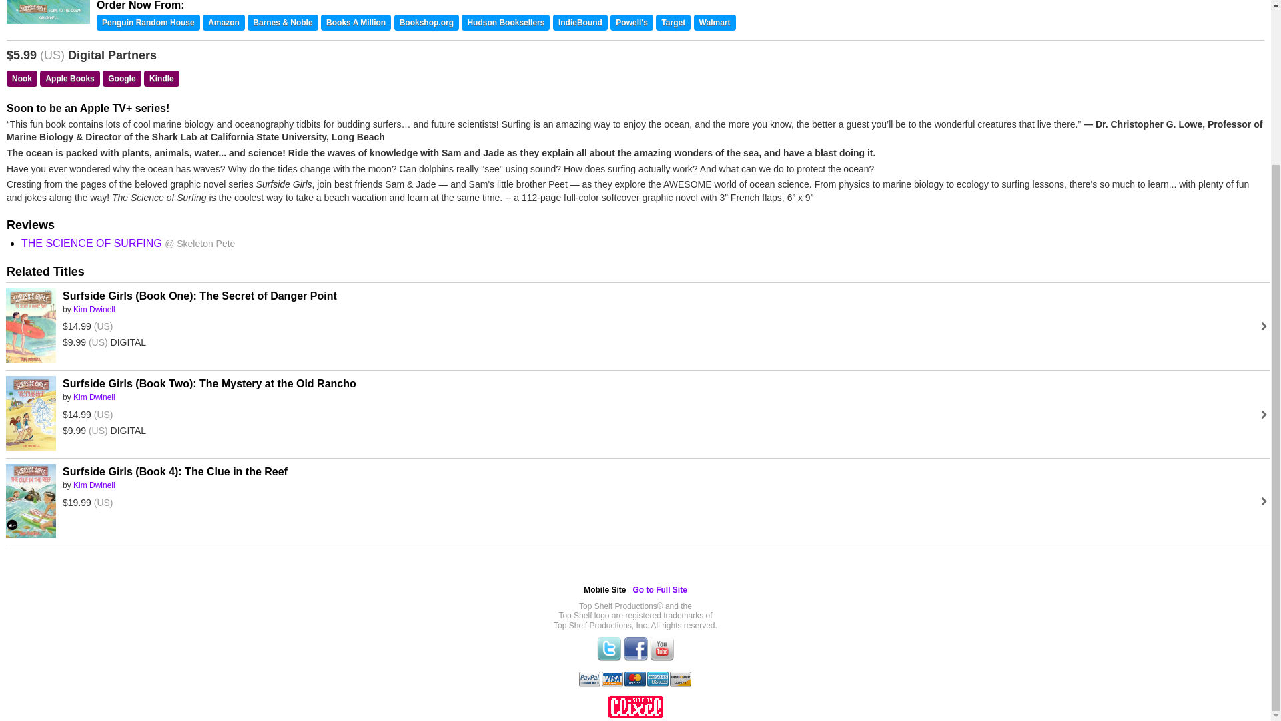 The width and height of the screenshot is (1281, 721). I want to click on Follow Top Shelf on Twitter, so click(608, 658).